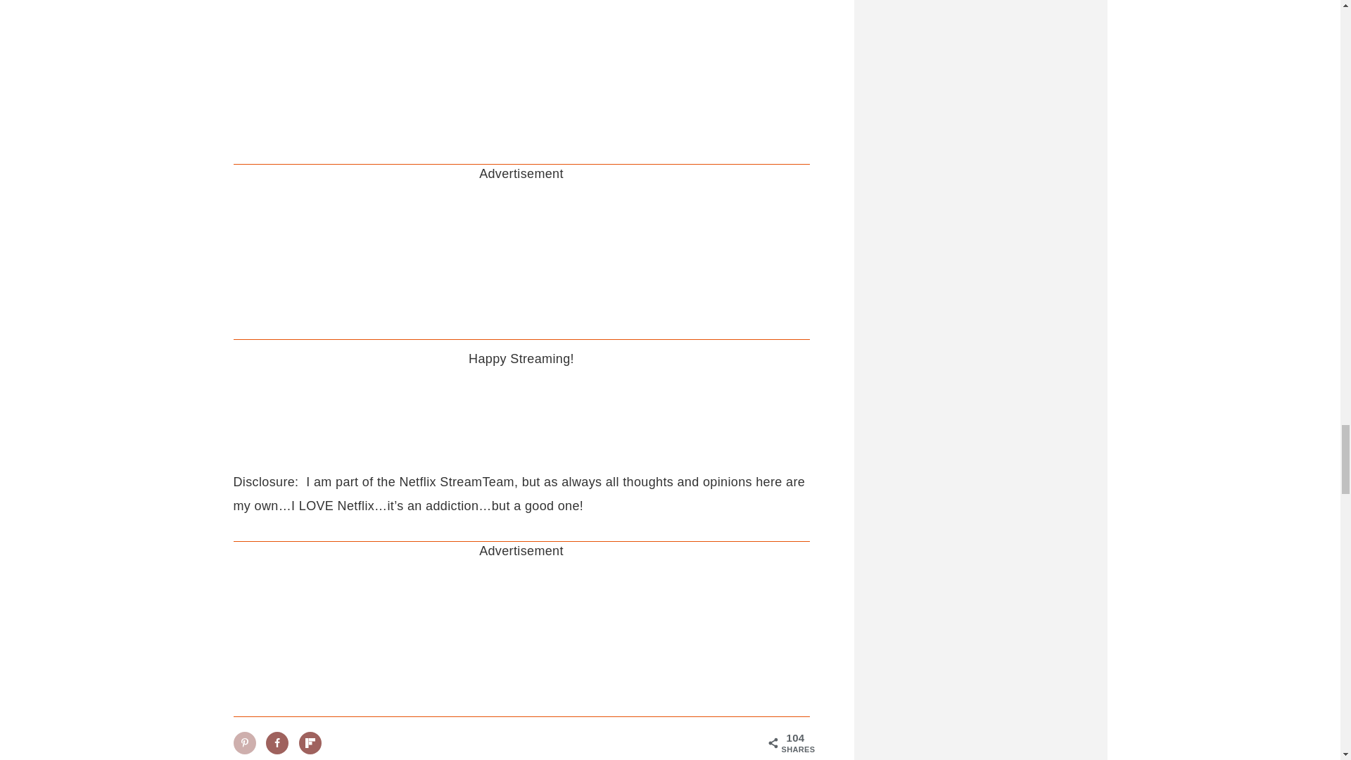  Describe the element at coordinates (277, 743) in the screenshot. I see `Share on Facebook` at that location.